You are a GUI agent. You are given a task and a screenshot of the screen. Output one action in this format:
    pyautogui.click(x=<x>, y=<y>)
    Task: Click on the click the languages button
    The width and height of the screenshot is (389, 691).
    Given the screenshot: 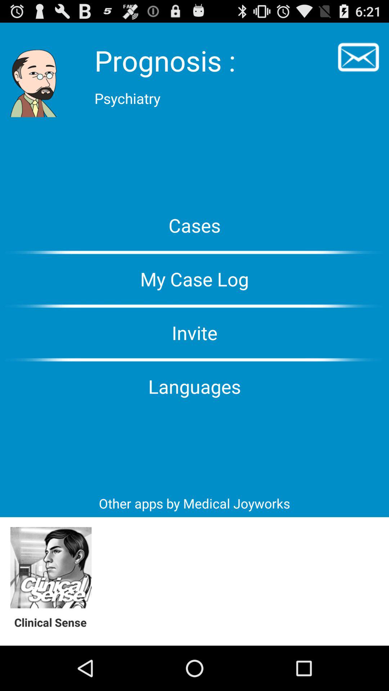 What is the action you would take?
    pyautogui.click(x=194, y=386)
    